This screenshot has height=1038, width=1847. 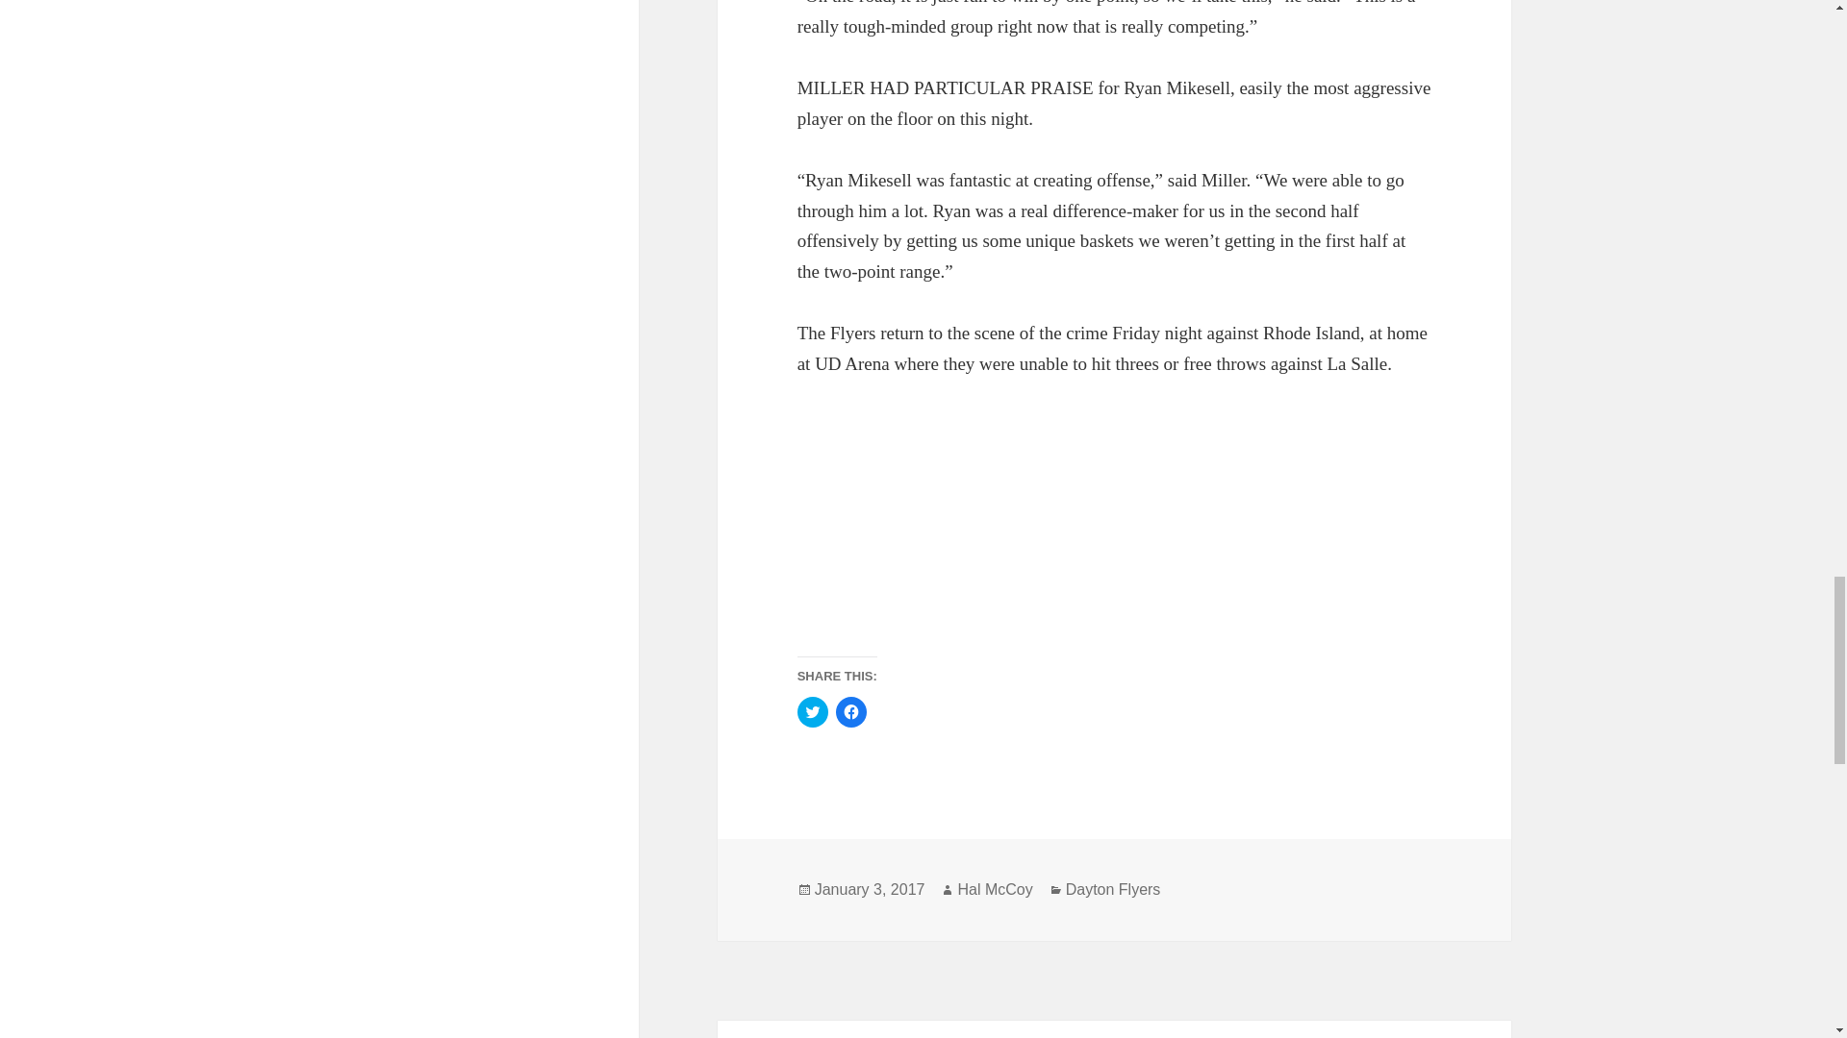 What do you see at coordinates (1113, 890) in the screenshot?
I see `Dayton Flyers` at bounding box center [1113, 890].